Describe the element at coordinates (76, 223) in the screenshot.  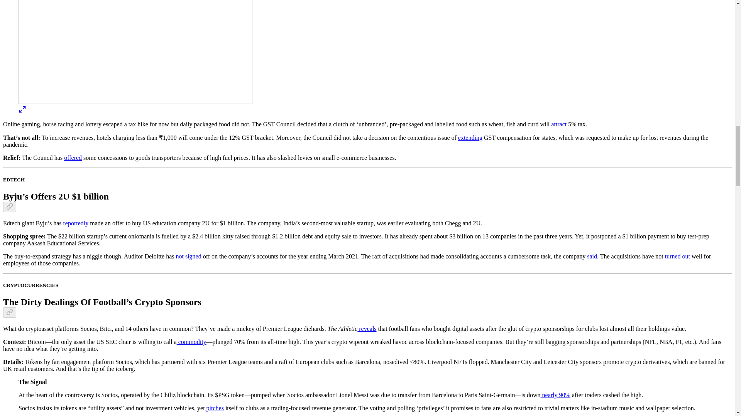
I see `reportedly` at that location.